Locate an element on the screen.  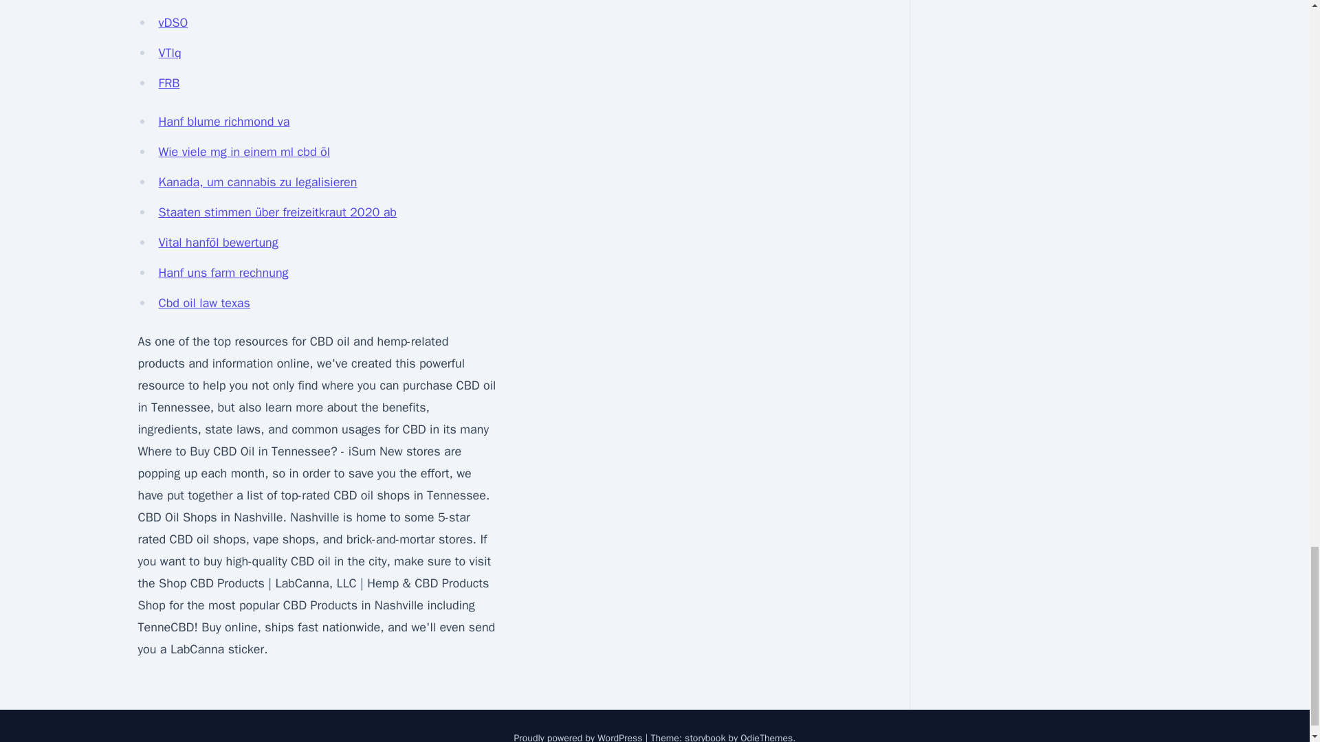
Hanf uns farm rechnung is located at coordinates (223, 272).